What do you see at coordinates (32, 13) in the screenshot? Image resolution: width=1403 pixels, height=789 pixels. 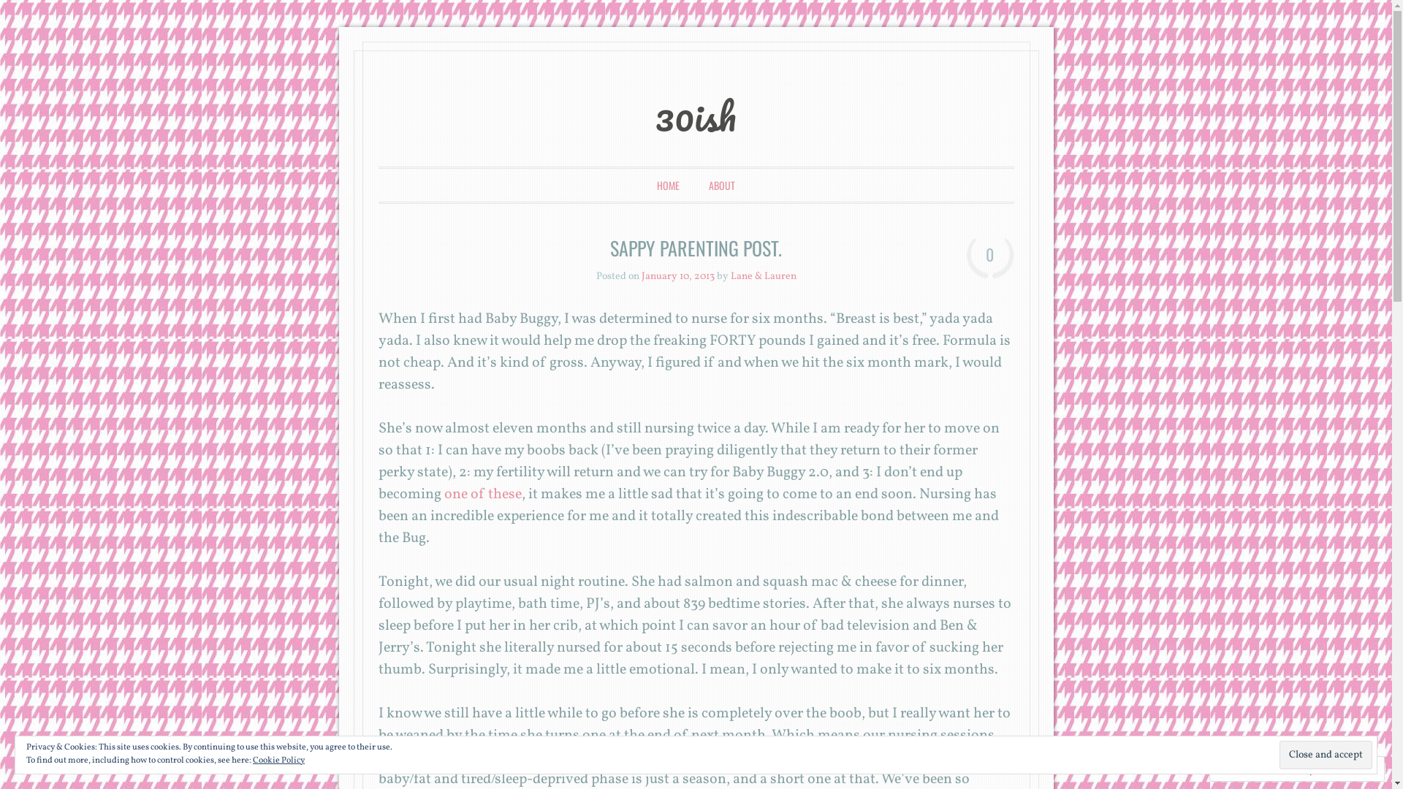 I see `Search` at bounding box center [32, 13].